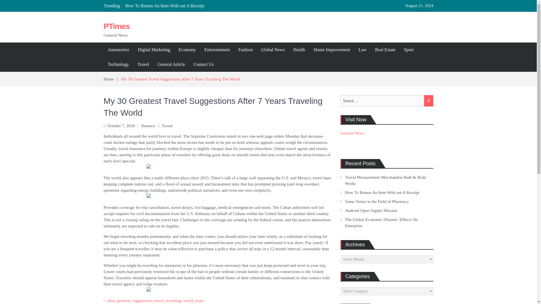  I want to click on Digital Marketing, so click(154, 50).